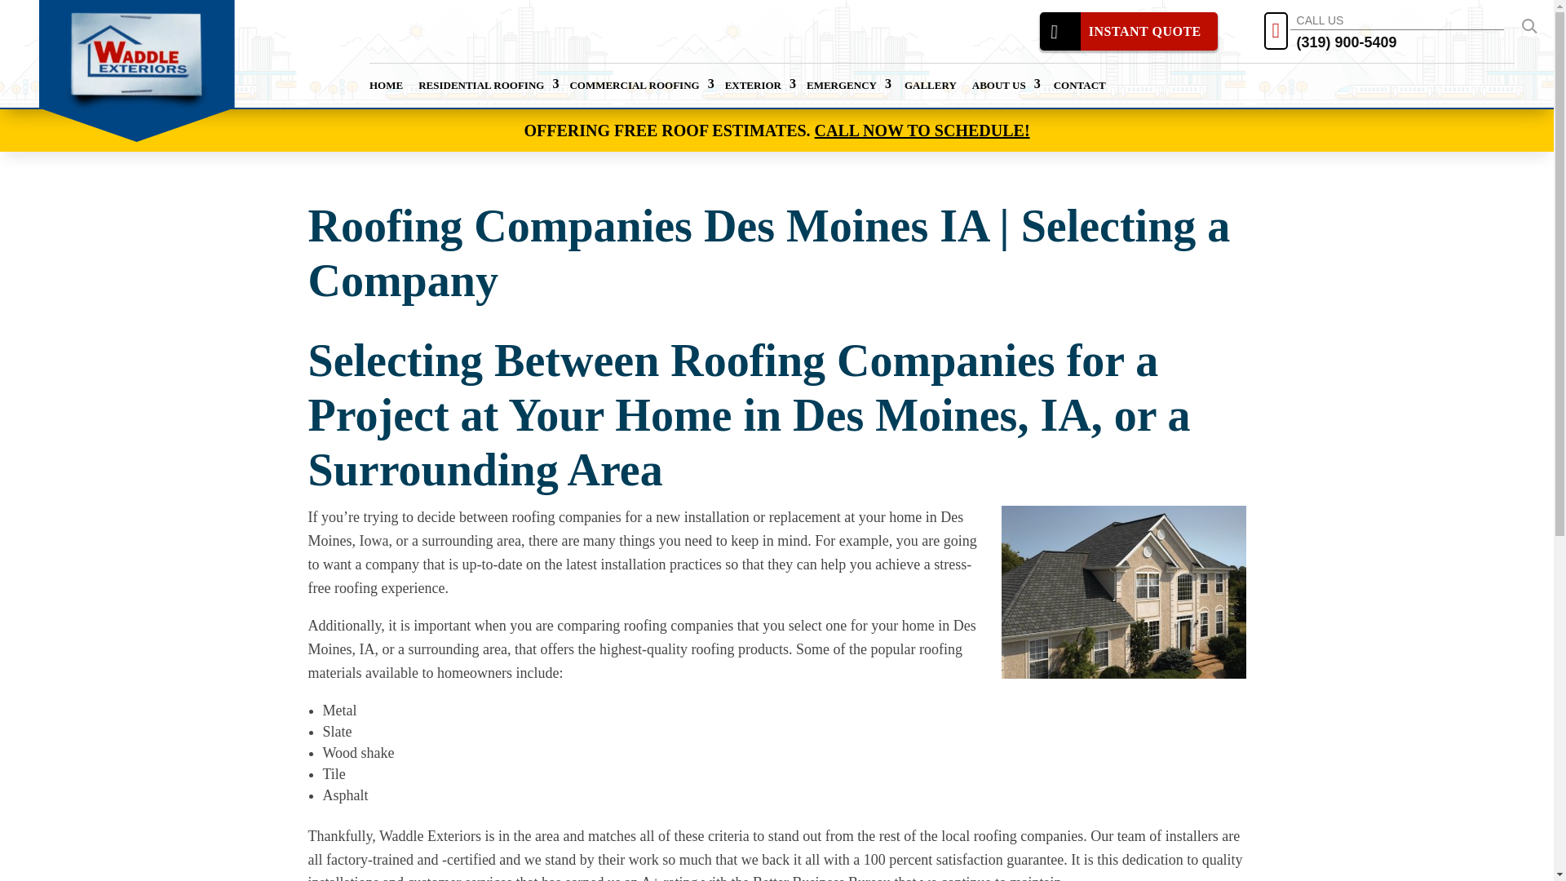 This screenshot has width=1566, height=881. I want to click on RESIDENTIAL ROOFING, so click(488, 85).